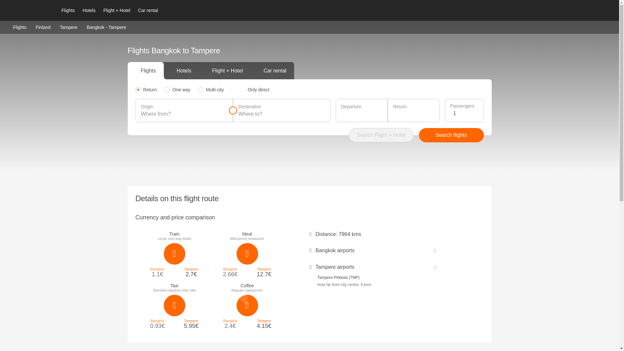  What do you see at coordinates (68, 10) in the screenshot?
I see `Flights` at bounding box center [68, 10].